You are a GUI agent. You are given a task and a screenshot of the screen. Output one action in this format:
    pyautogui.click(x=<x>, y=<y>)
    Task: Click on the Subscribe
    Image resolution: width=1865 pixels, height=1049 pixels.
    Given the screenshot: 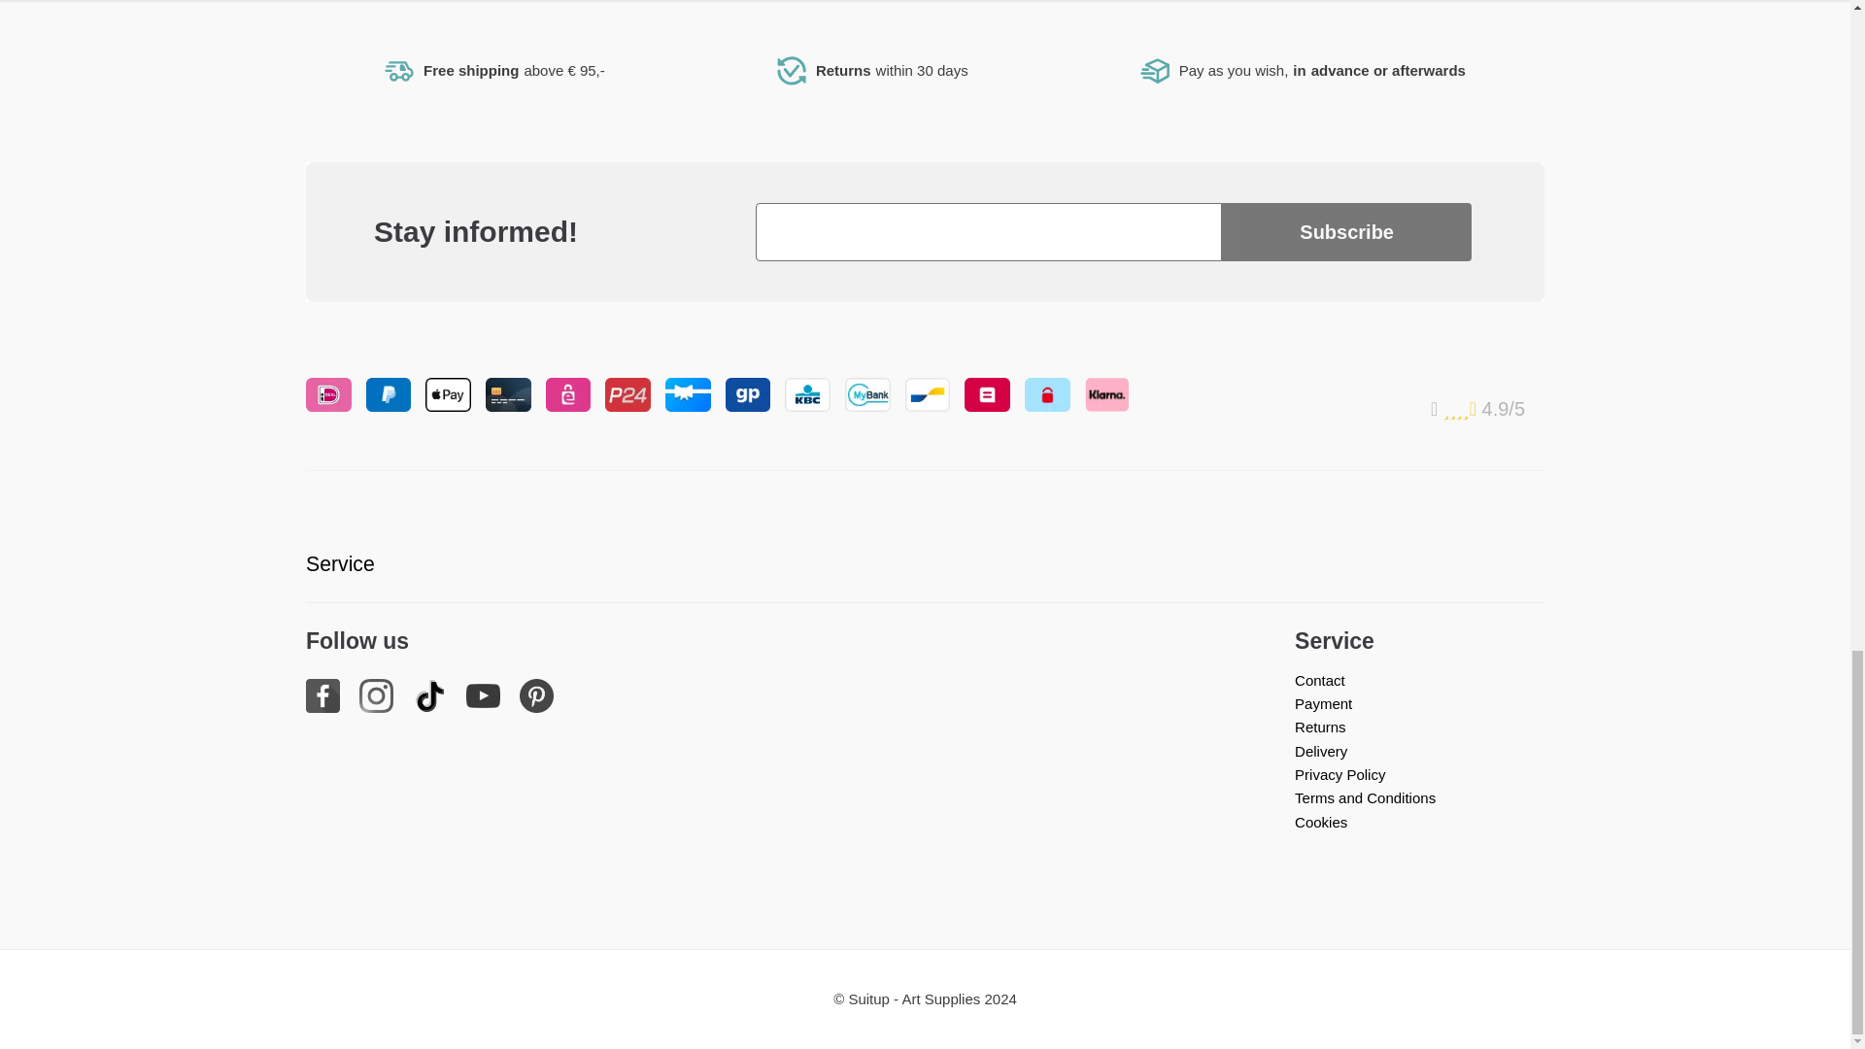 What is the action you would take?
    pyautogui.click(x=1346, y=231)
    